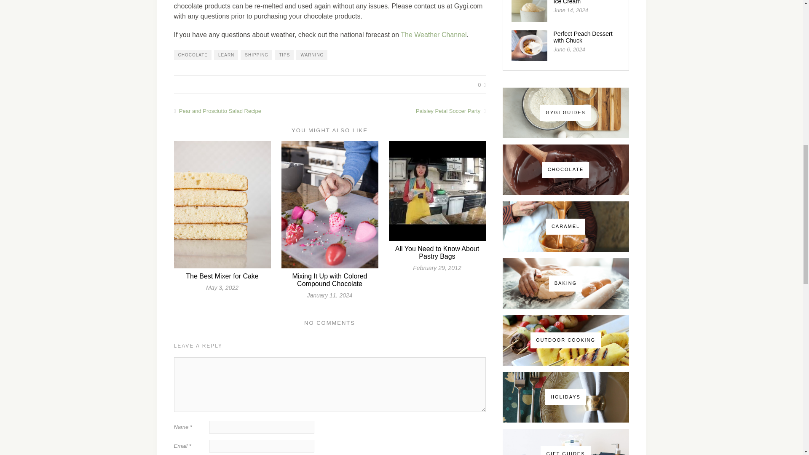 This screenshot has width=809, height=455. What do you see at coordinates (222, 276) in the screenshot?
I see `The Best Mixer for Cake` at bounding box center [222, 276].